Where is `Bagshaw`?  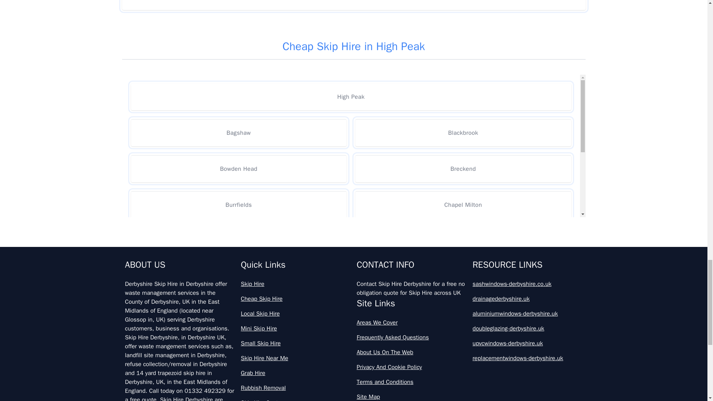
Bagshaw is located at coordinates (238, 133).